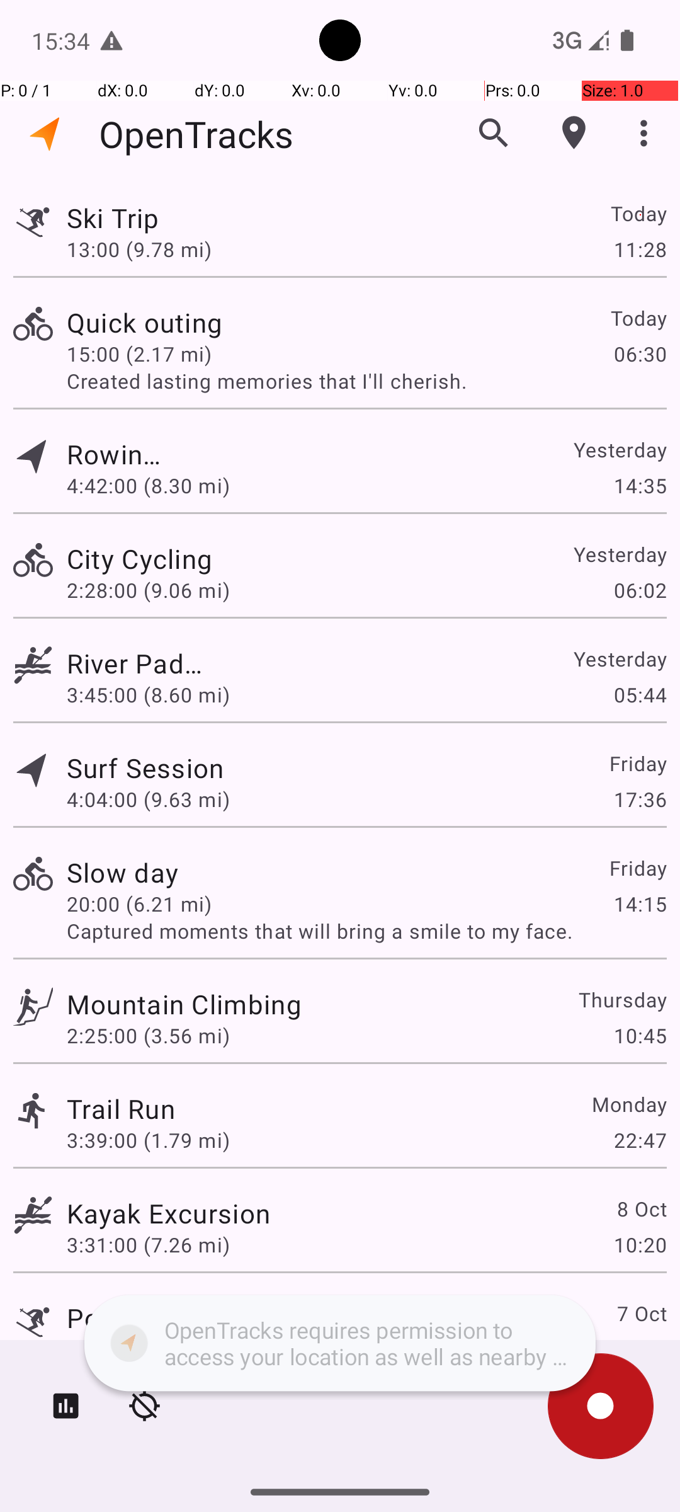 The height and width of the screenshot is (1512, 680). I want to click on 4:42:00 (8.30 mi), so click(149, 485).